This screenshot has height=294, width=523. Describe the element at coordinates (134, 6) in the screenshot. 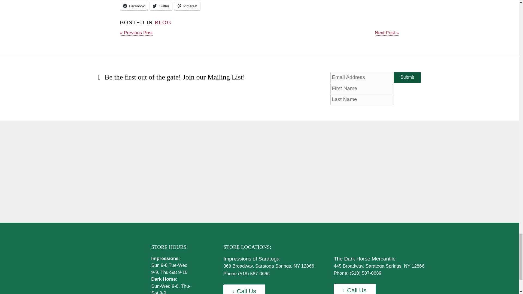

I see `Facebook` at that location.